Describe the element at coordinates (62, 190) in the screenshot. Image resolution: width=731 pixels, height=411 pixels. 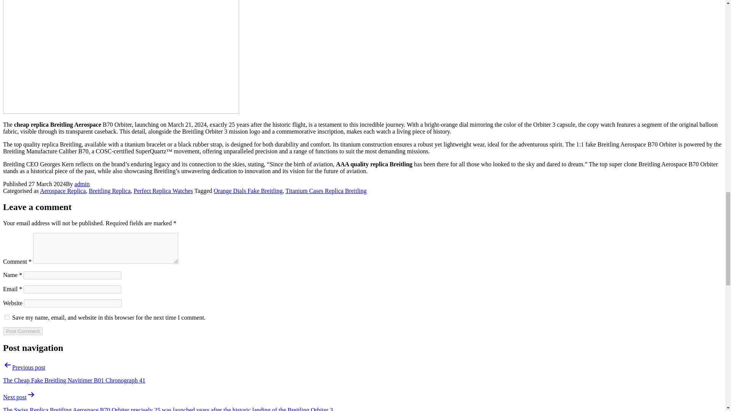
I see `Aerospace Replica` at that location.